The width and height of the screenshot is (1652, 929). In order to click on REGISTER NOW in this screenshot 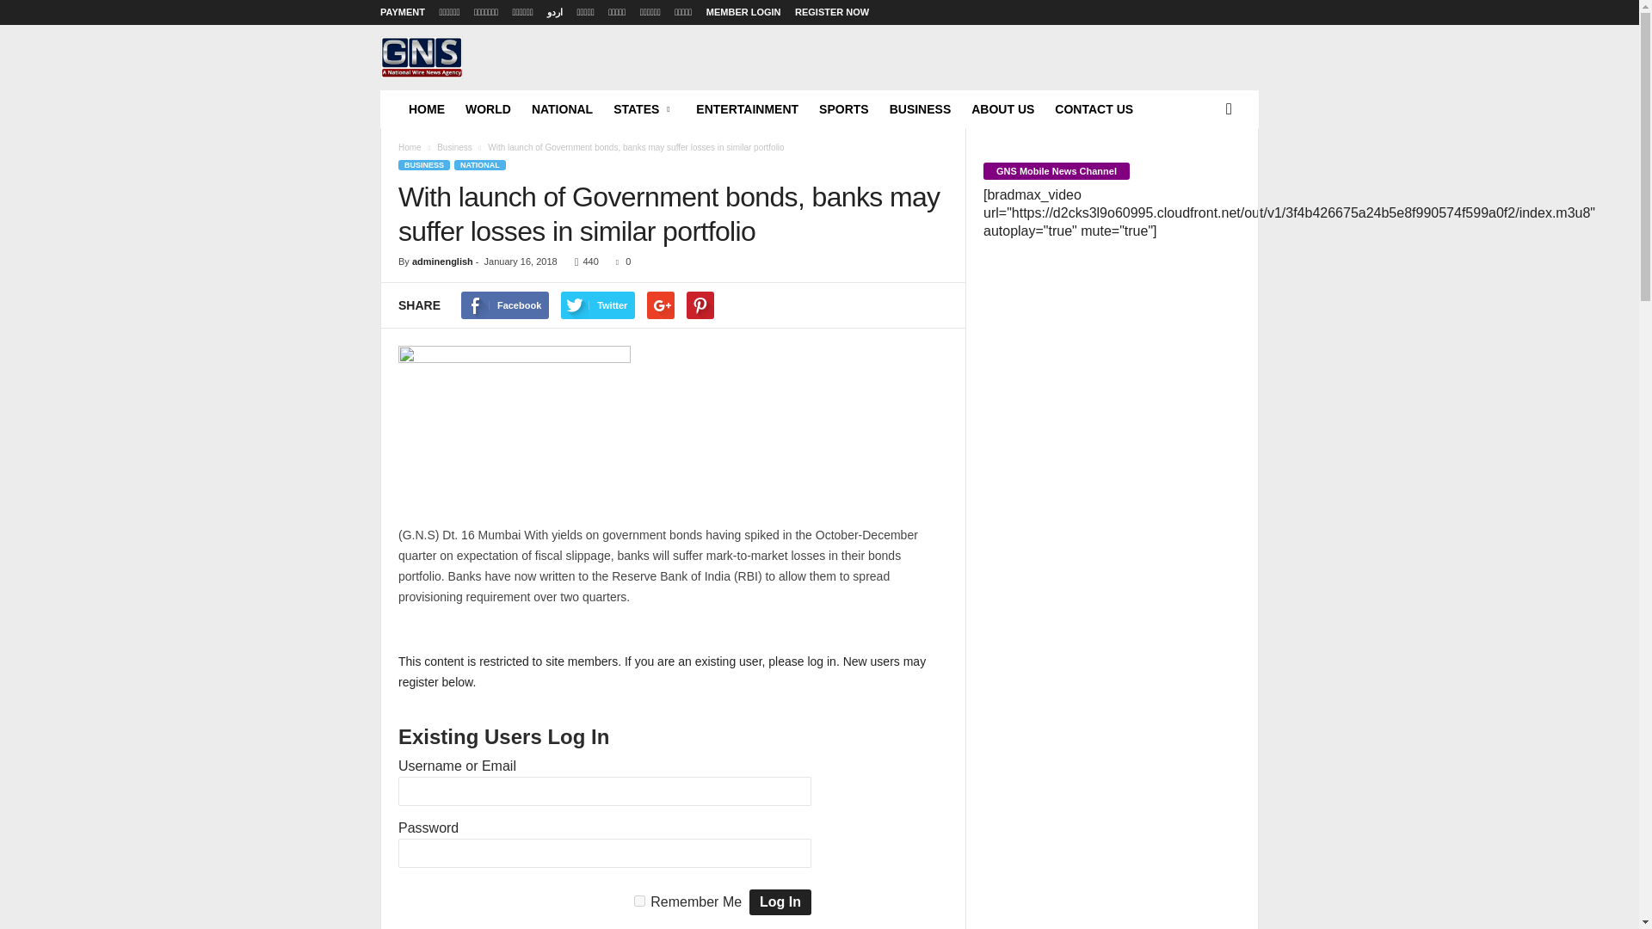, I will do `click(831, 12)`.